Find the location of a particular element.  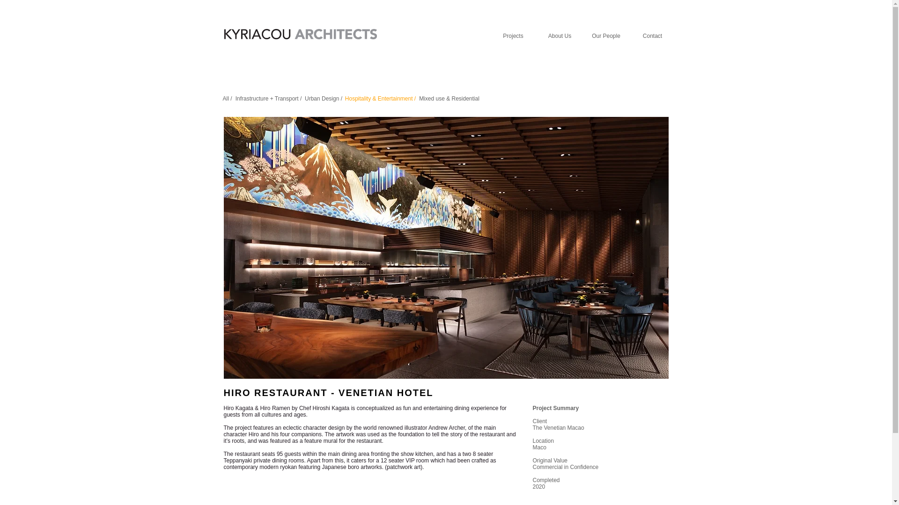

Projects is located at coordinates (513, 36).